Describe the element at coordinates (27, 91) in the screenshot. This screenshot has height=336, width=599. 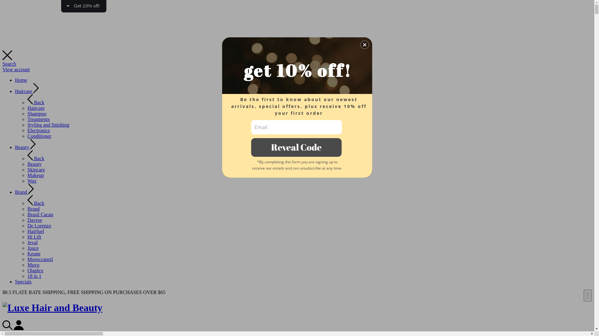
I see `Haircare` at that location.